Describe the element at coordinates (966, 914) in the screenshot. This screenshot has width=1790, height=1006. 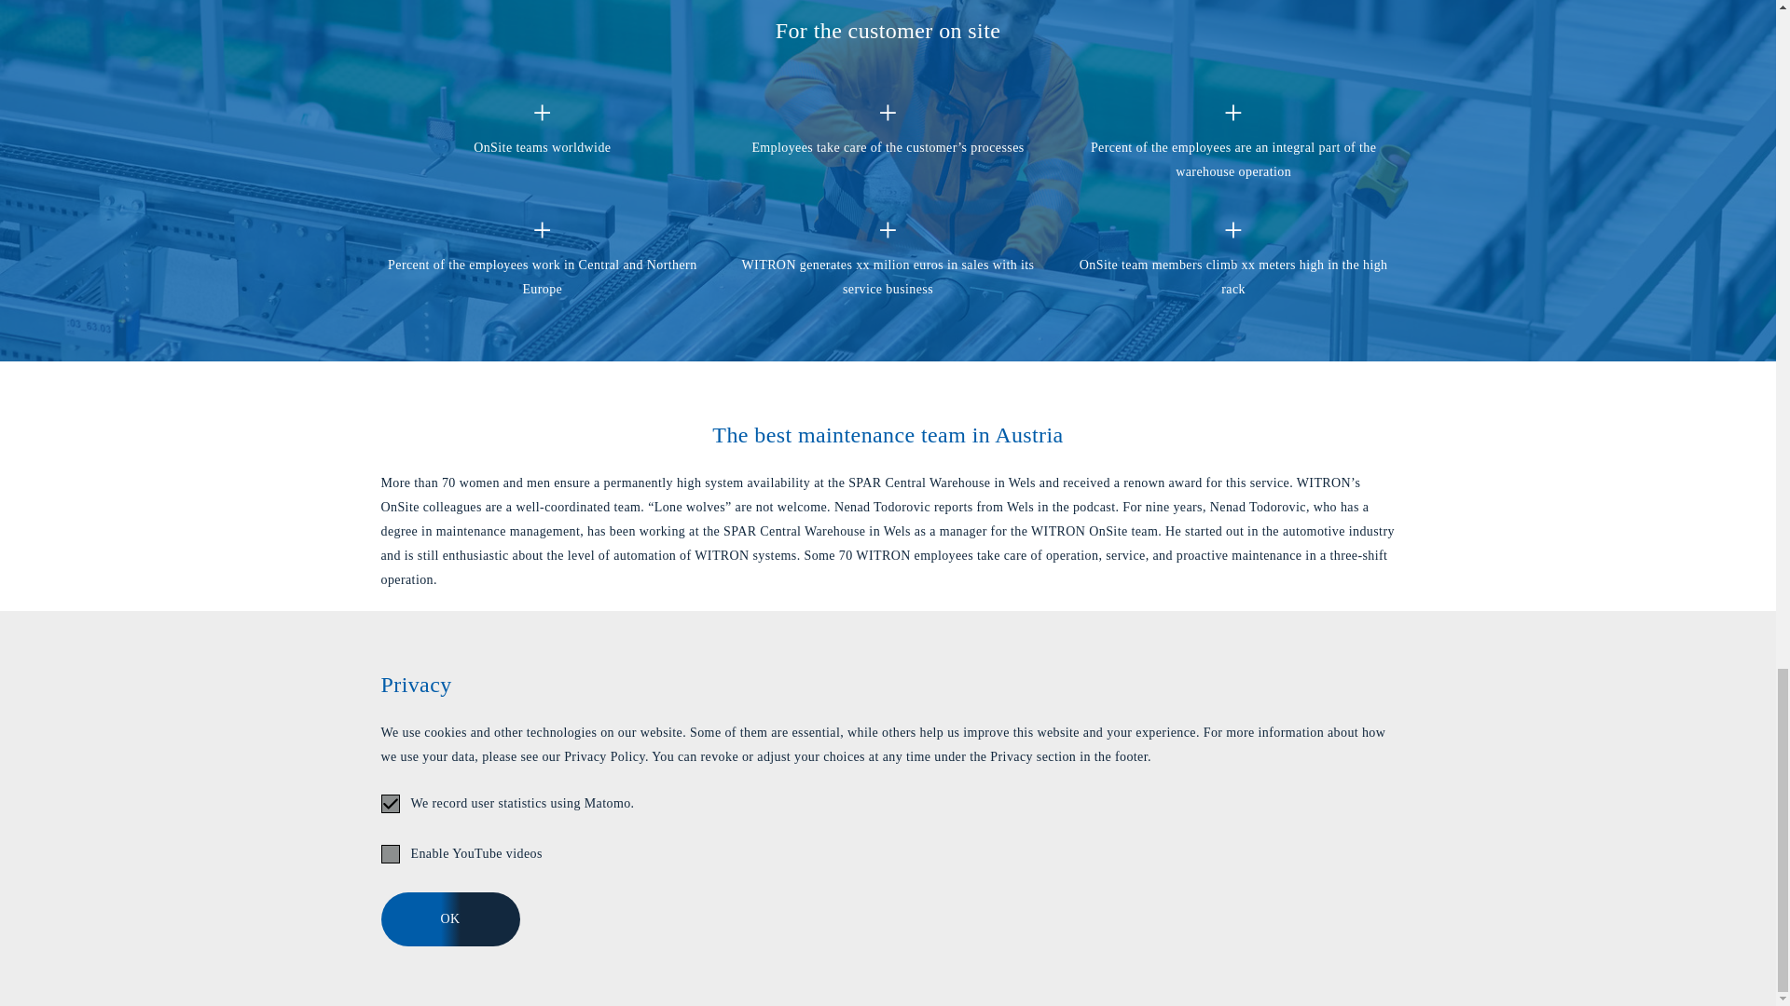
I see `E-Mail` at that location.